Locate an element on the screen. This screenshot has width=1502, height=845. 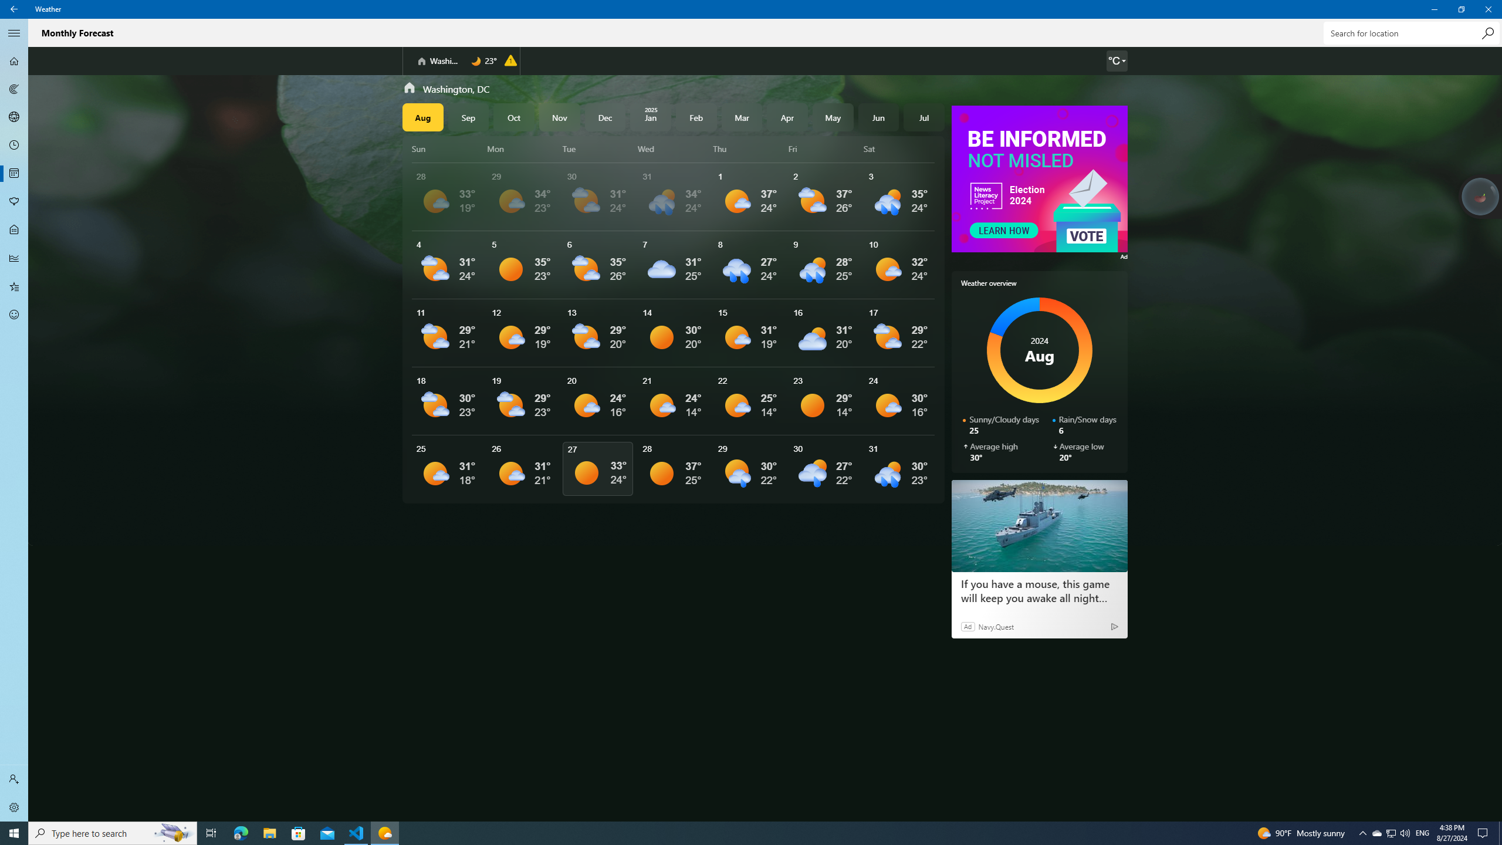
Search highlights icon opens search home window is located at coordinates (174, 833).